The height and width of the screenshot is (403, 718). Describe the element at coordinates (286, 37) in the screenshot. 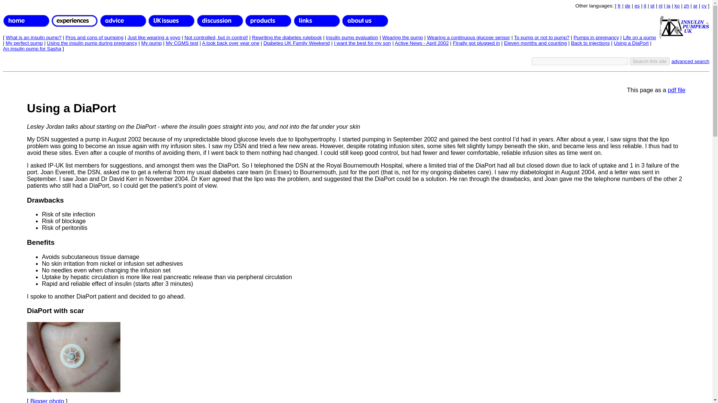

I see `Rewriting the diabetes rulebook` at that location.